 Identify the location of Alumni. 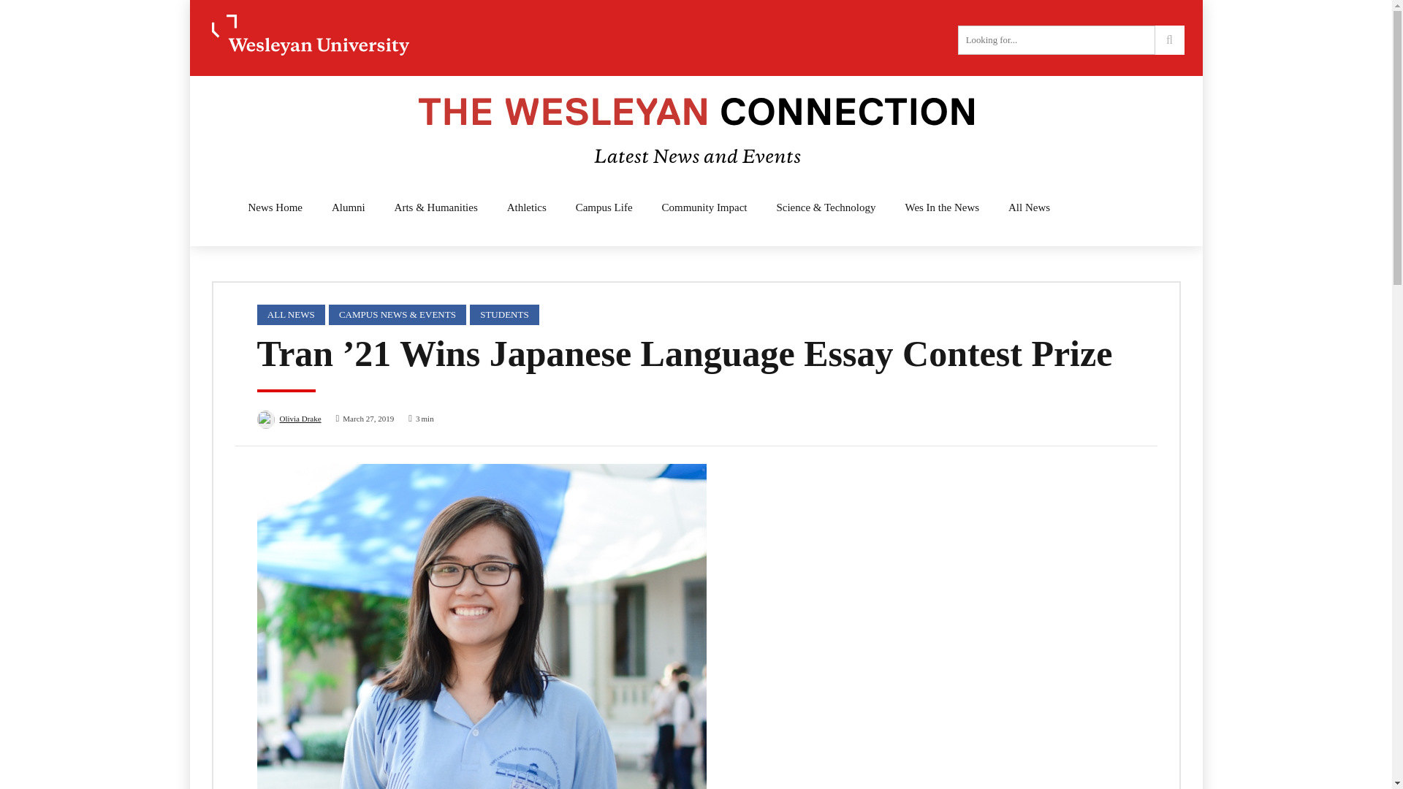
(348, 207).